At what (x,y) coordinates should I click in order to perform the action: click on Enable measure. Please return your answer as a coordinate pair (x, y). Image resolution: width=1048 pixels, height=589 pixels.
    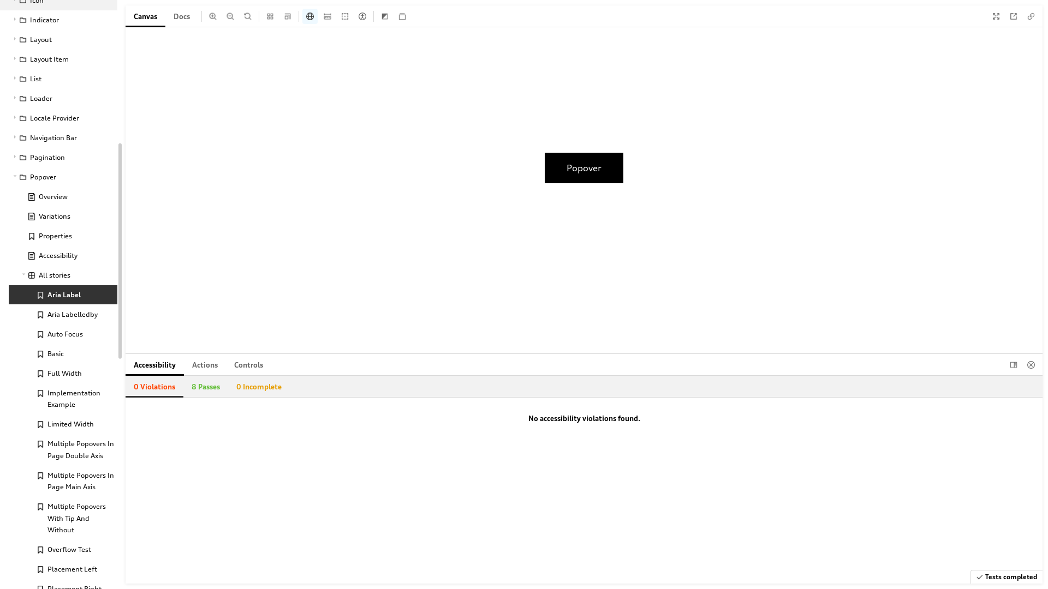
    Looking at the image, I should click on (327, 16).